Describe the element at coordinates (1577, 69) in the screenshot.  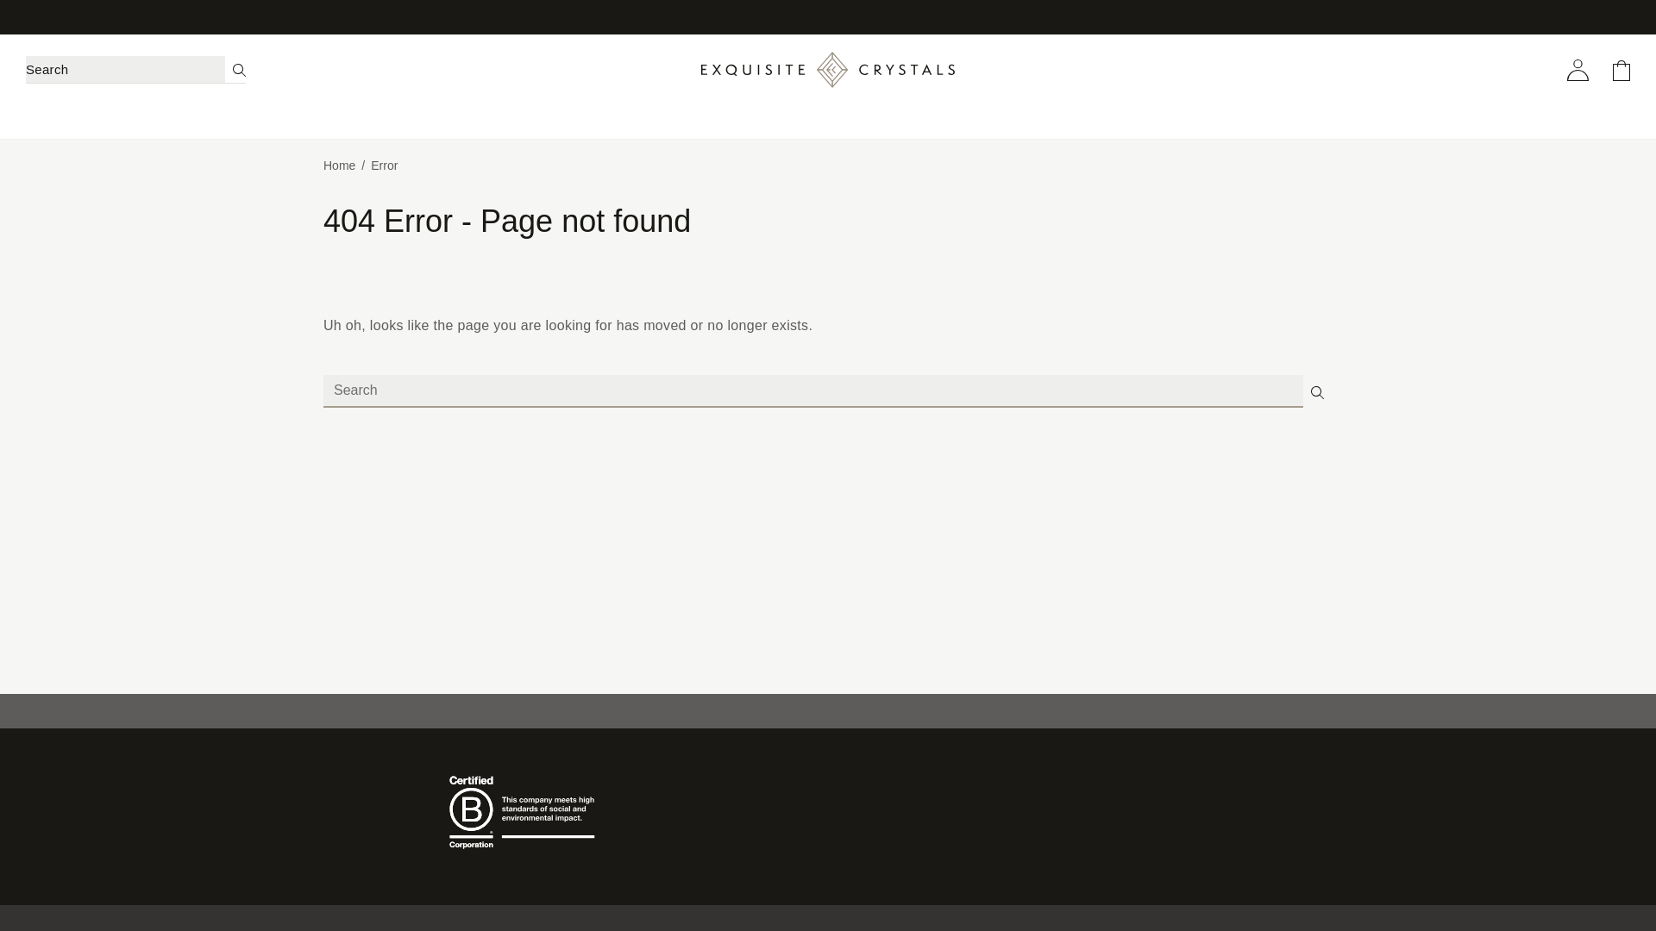
I see `Account` at that location.